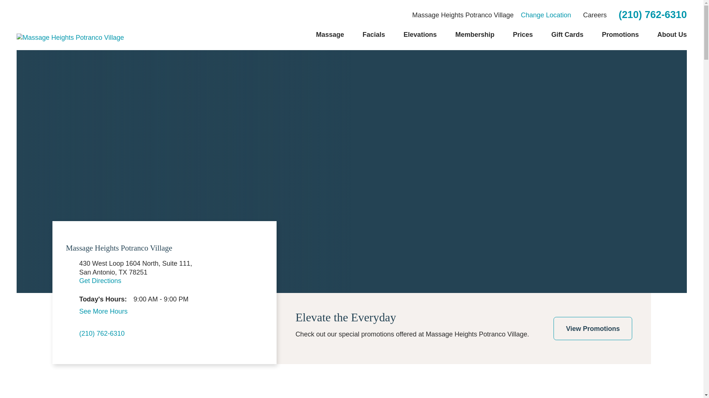  Describe the element at coordinates (220, 337) in the screenshot. I see `Instagram` at that location.